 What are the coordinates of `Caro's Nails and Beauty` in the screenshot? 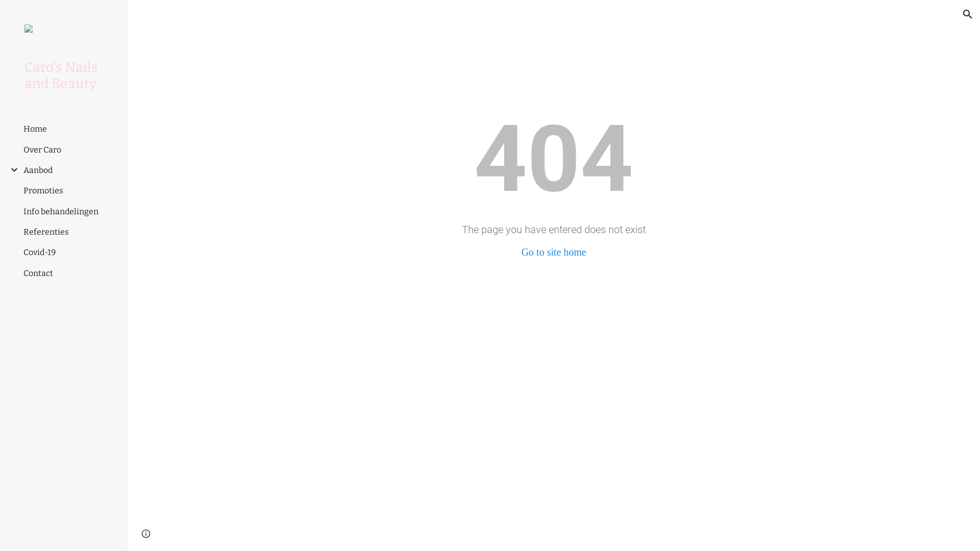 It's located at (68, 76).